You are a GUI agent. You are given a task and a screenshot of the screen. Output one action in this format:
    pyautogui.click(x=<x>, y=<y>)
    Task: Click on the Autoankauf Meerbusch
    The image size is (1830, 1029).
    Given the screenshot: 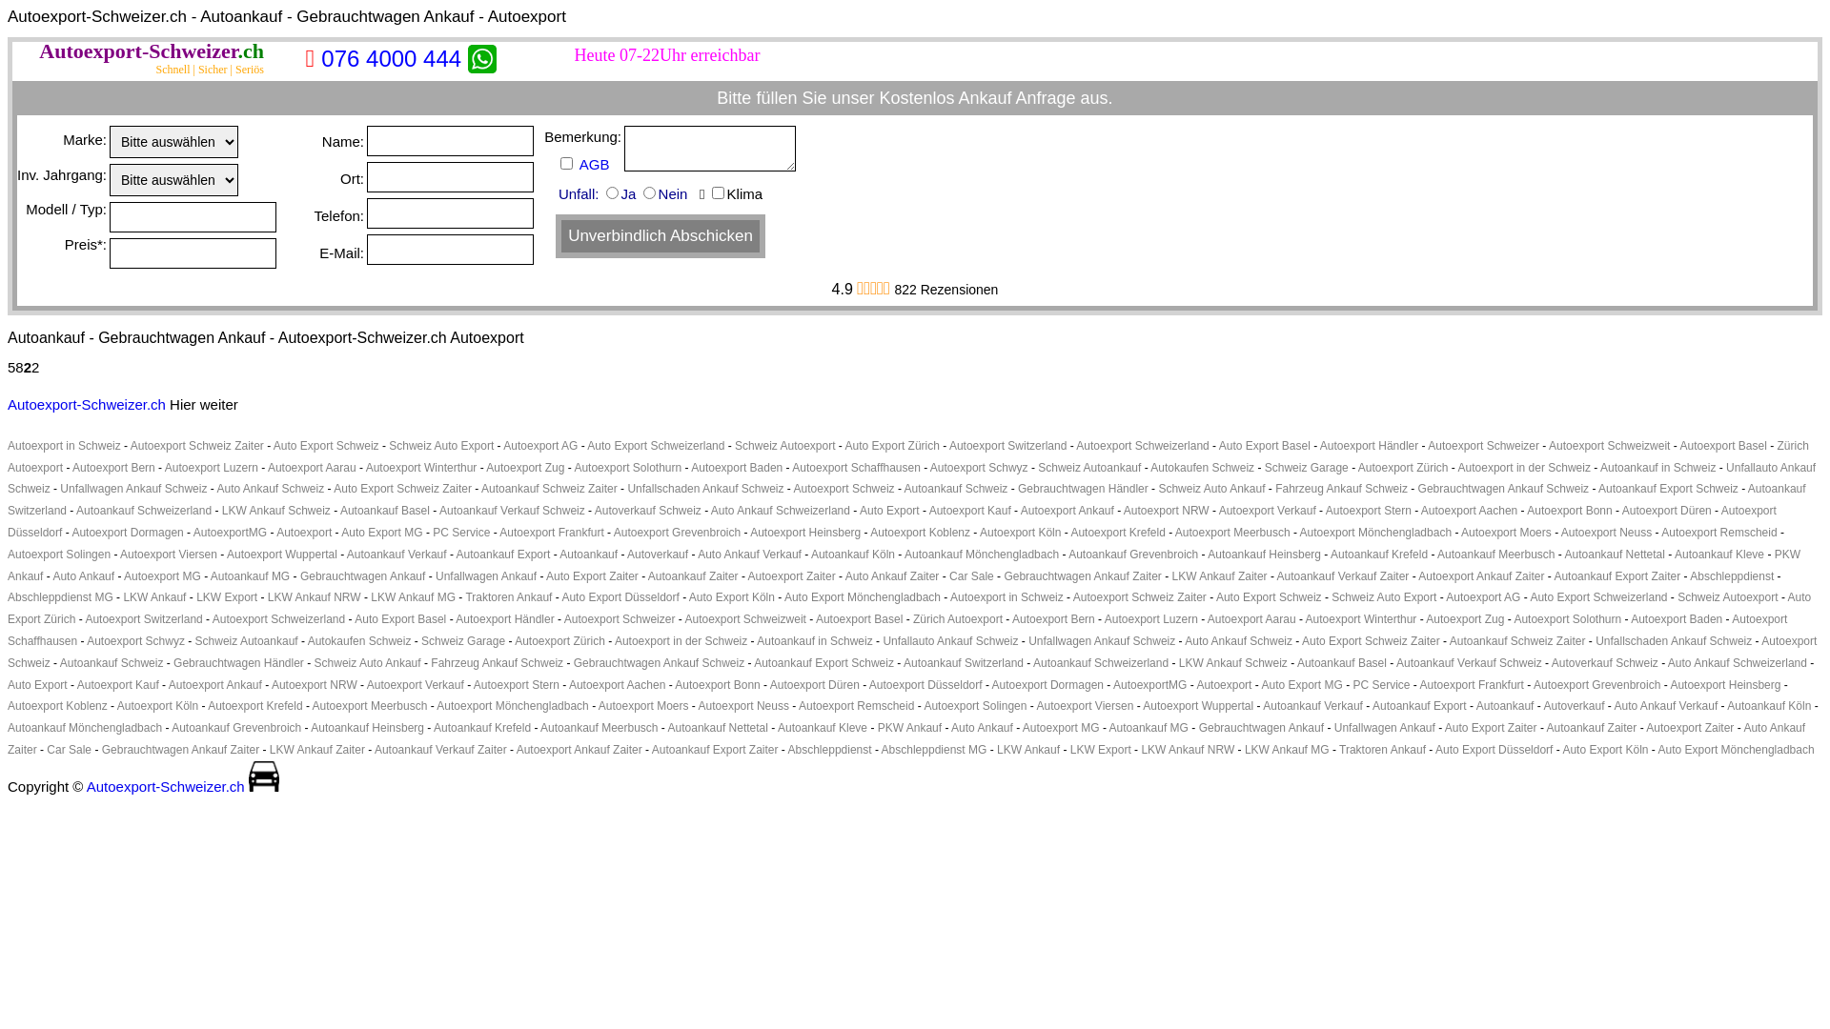 What is the action you would take?
    pyautogui.click(x=1496, y=555)
    